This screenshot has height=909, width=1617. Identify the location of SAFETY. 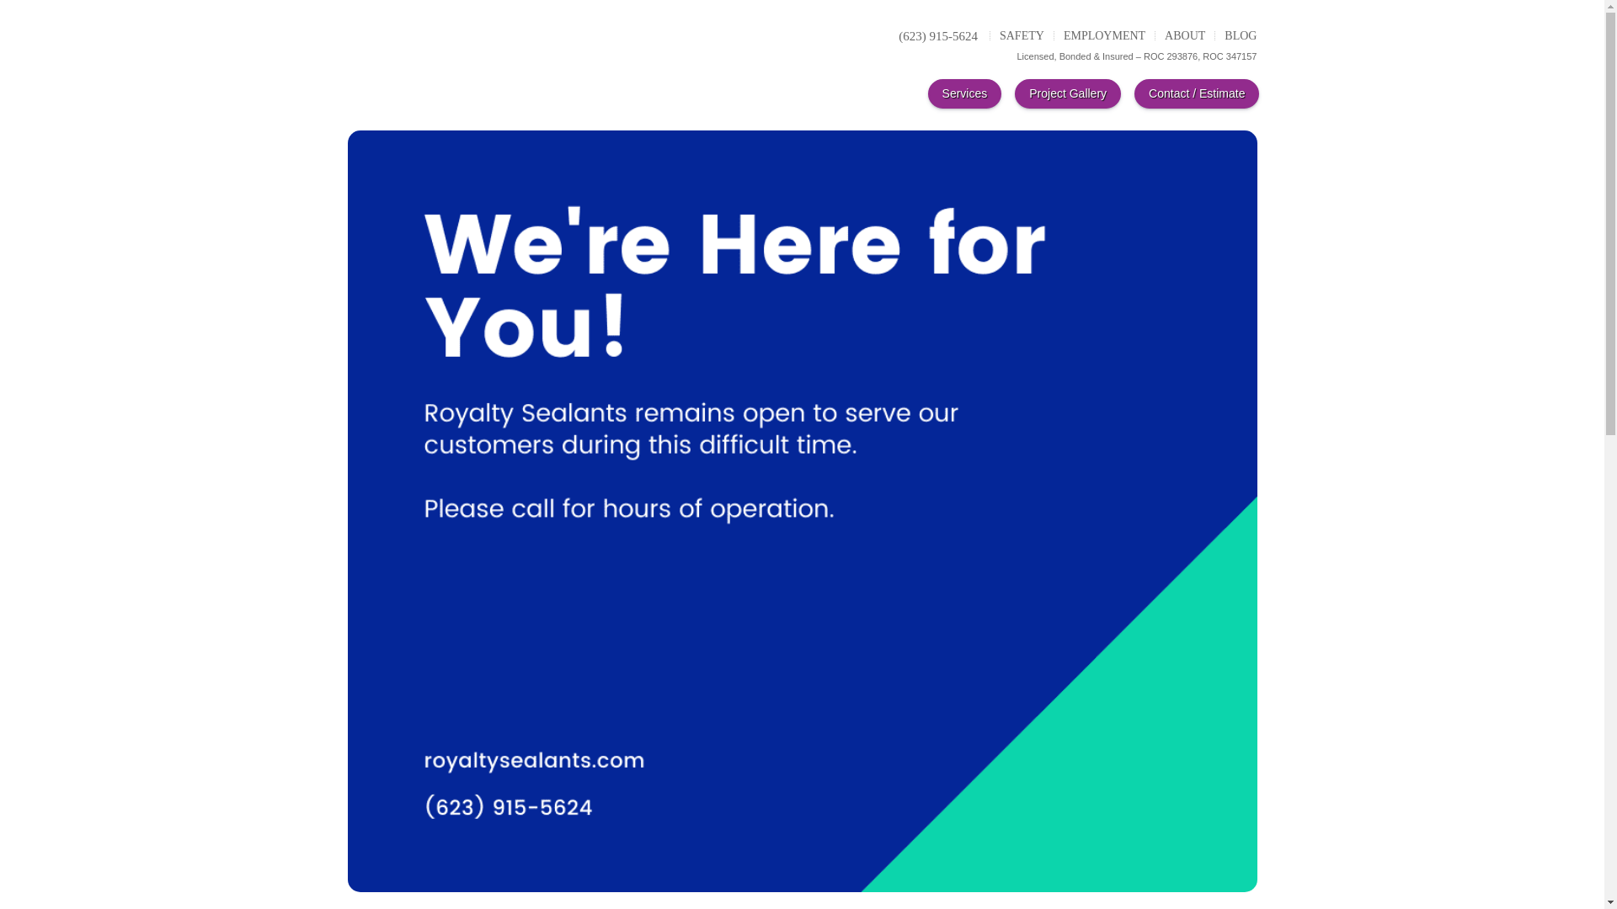
(1022, 35).